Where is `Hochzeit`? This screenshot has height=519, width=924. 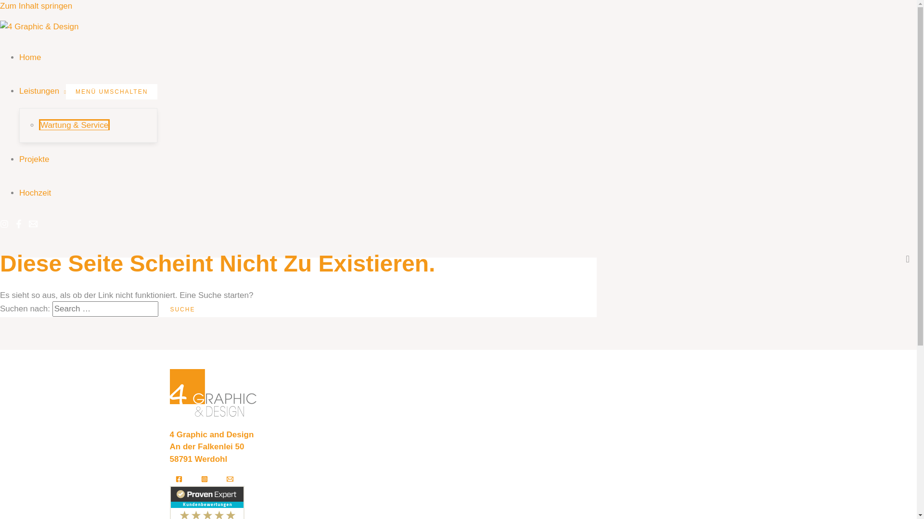
Hochzeit is located at coordinates (35, 193).